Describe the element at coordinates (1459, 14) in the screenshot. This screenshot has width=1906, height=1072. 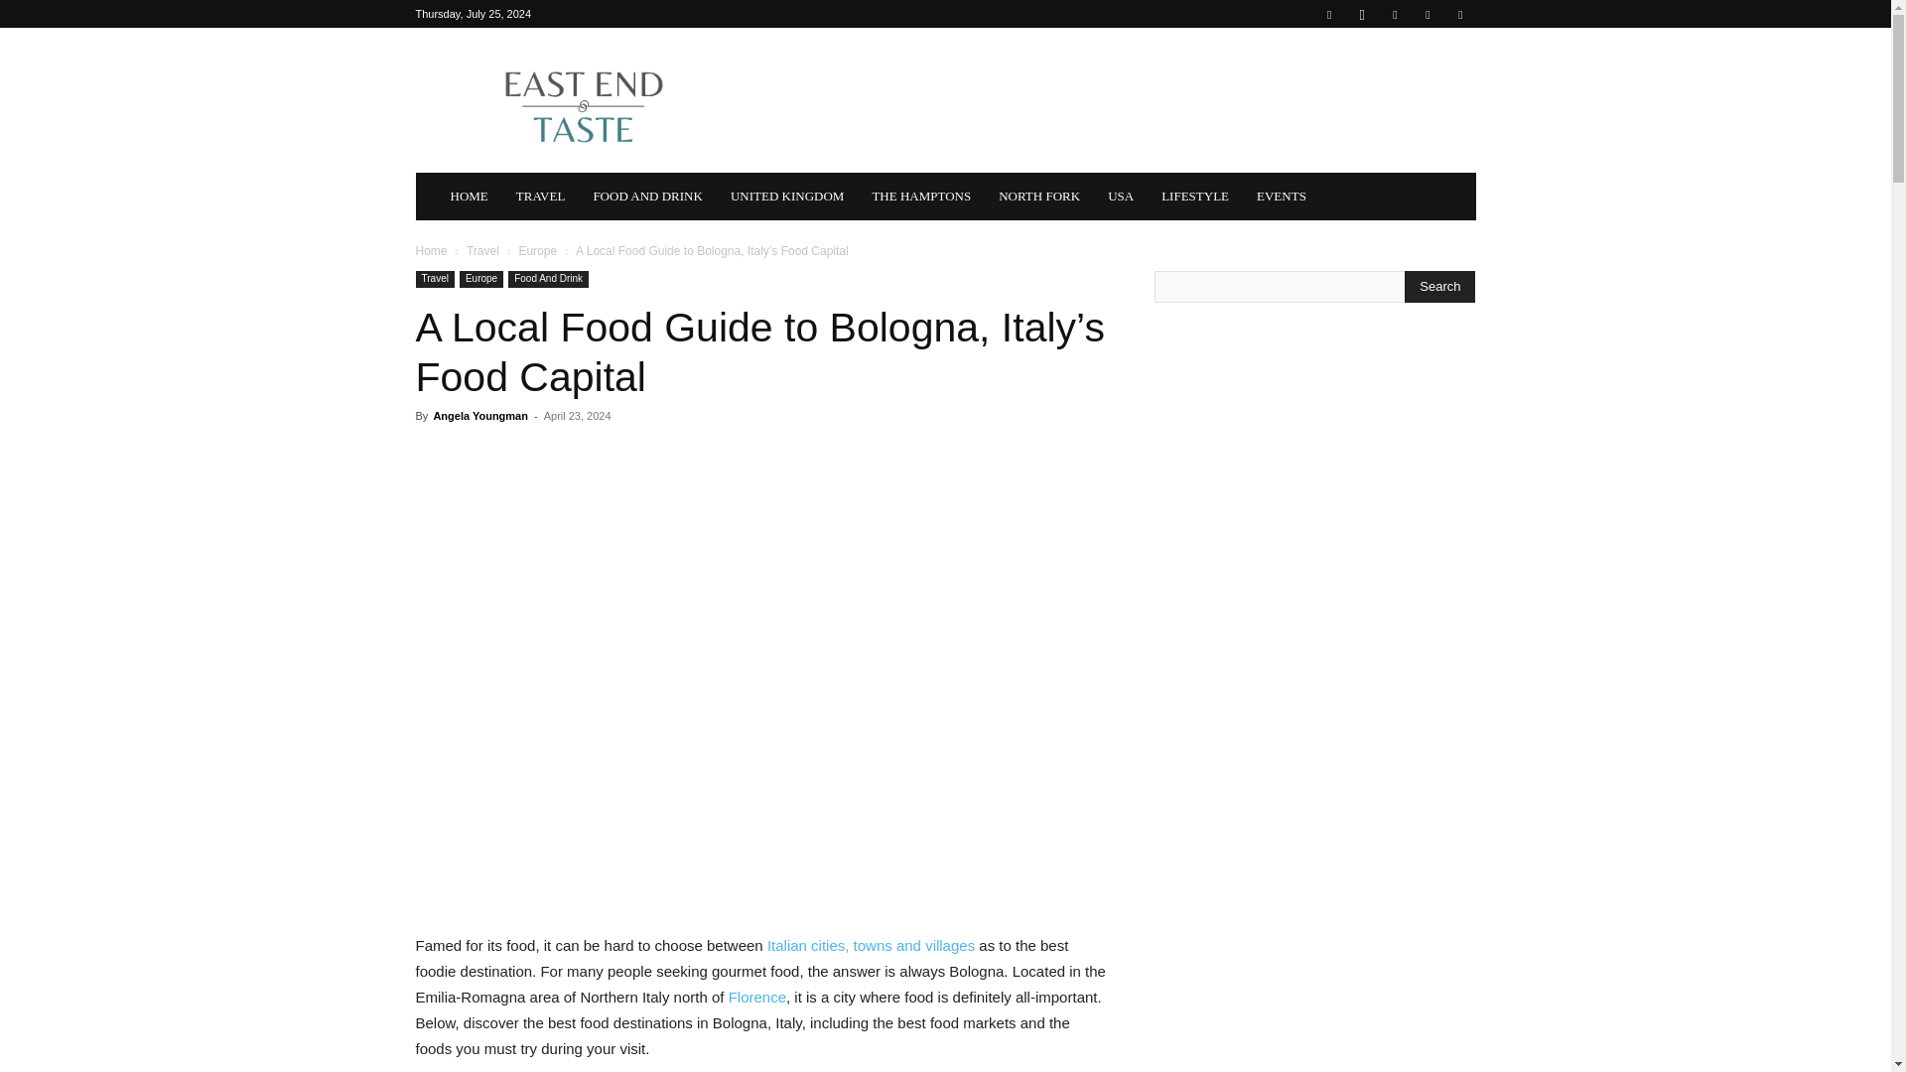
I see `Twitter` at that location.